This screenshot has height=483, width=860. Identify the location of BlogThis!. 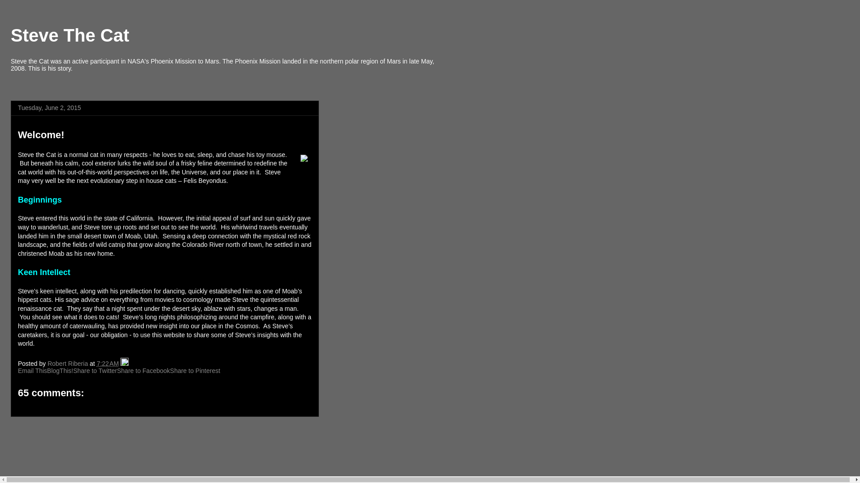
(60, 370).